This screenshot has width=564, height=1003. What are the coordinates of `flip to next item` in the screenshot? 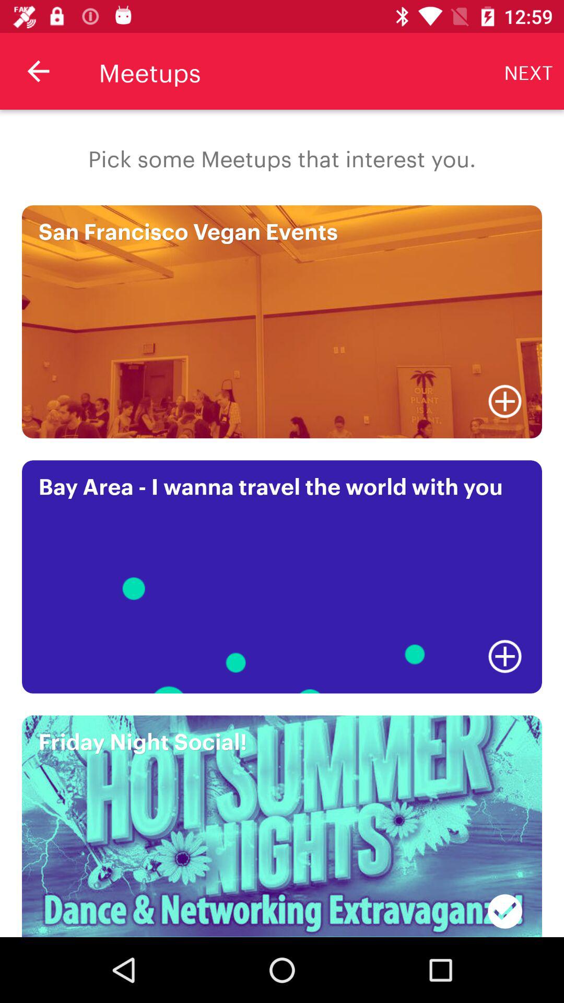 It's located at (528, 71).